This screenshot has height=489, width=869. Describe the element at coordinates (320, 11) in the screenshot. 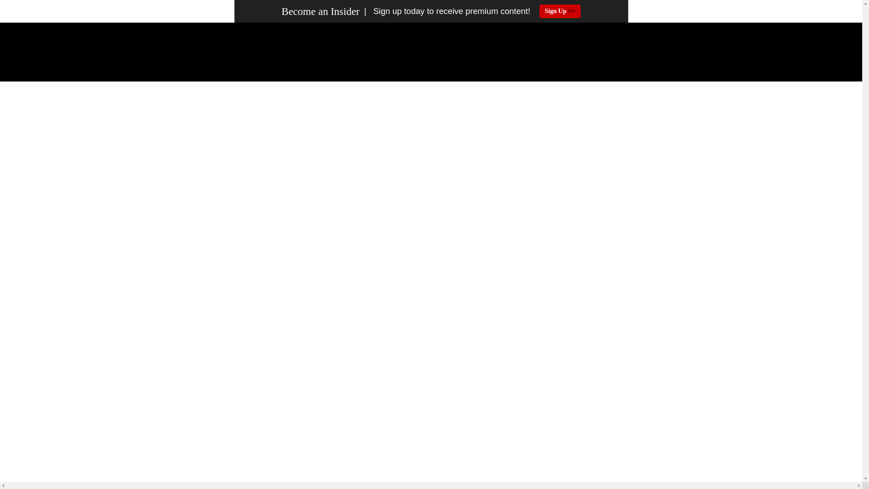

I see `Become an Insider` at that location.